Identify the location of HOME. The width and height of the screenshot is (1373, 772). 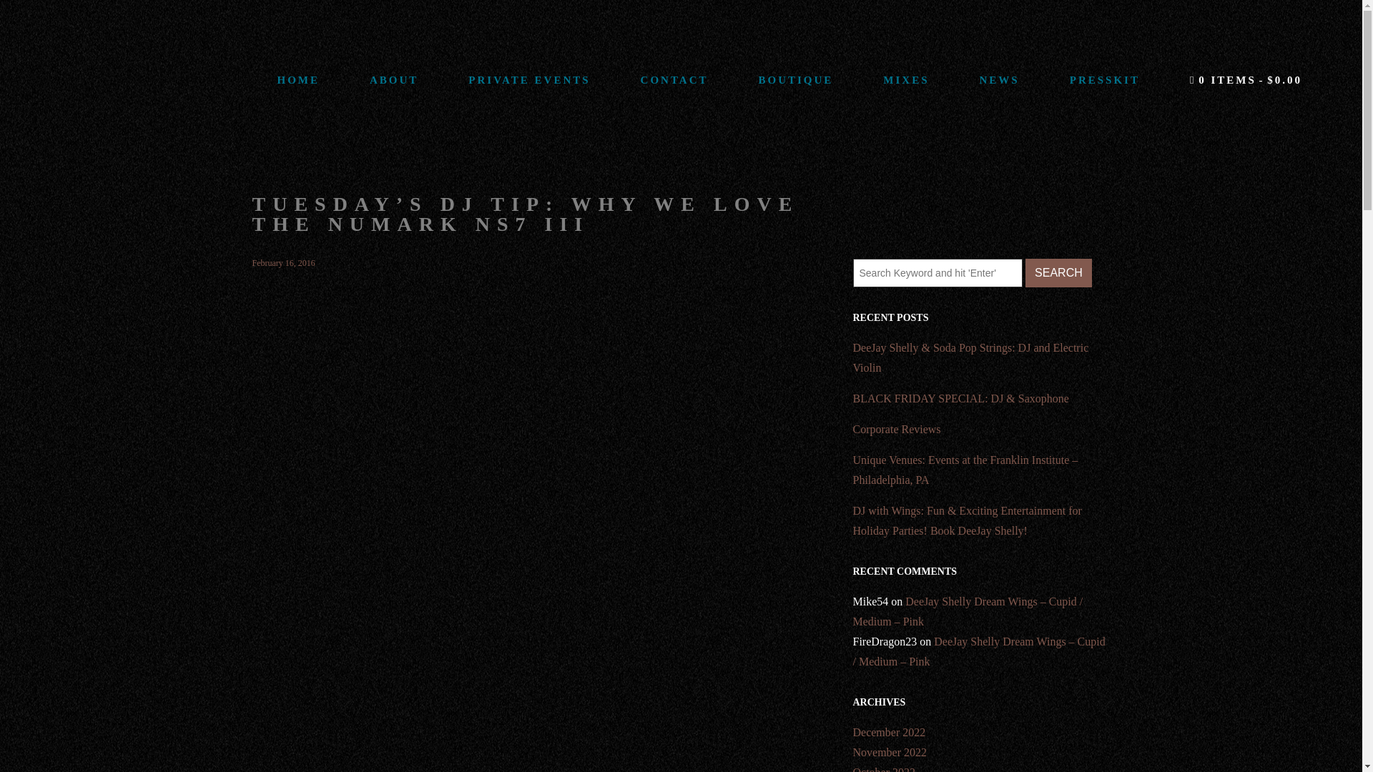
(298, 80).